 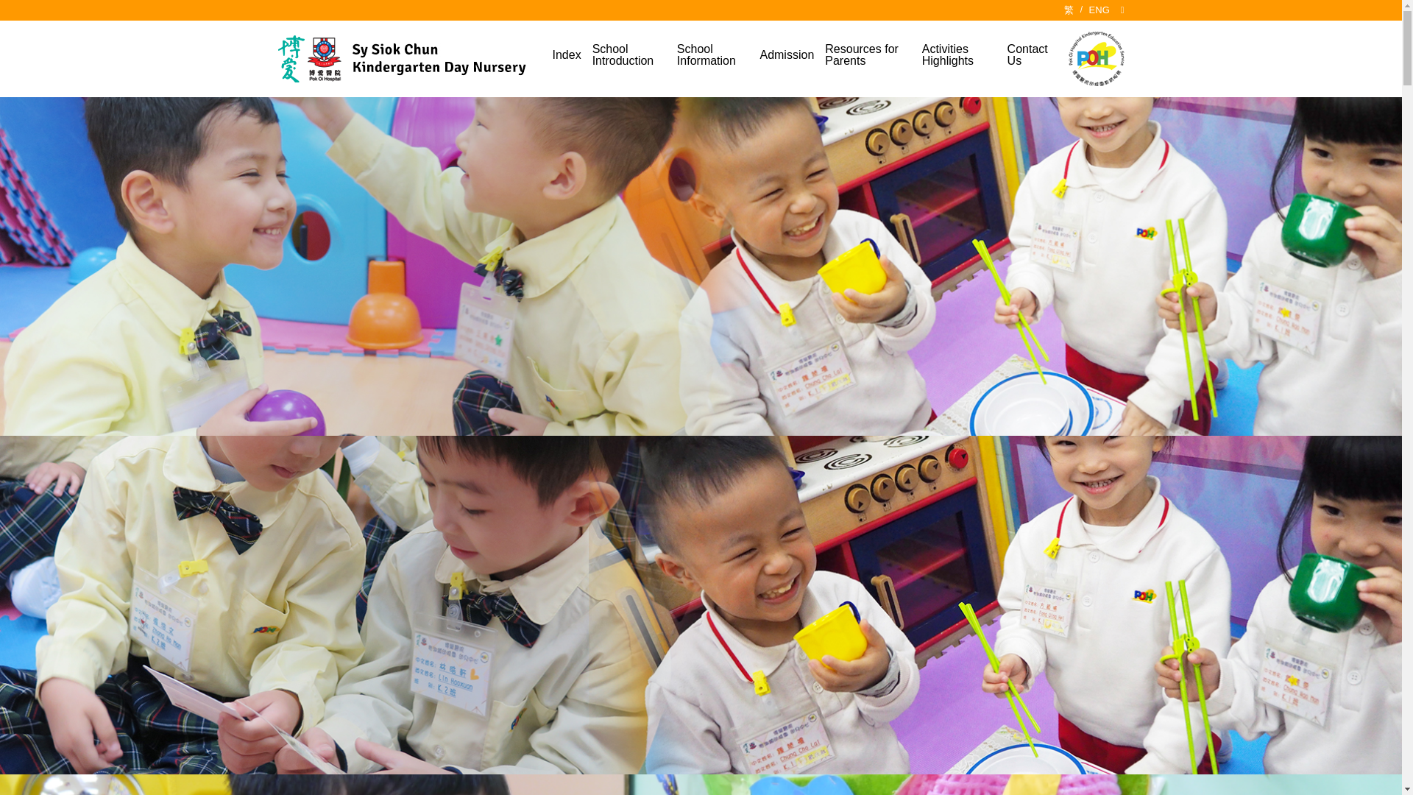 I want to click on Contact Us, so click(x=1028, y=59).